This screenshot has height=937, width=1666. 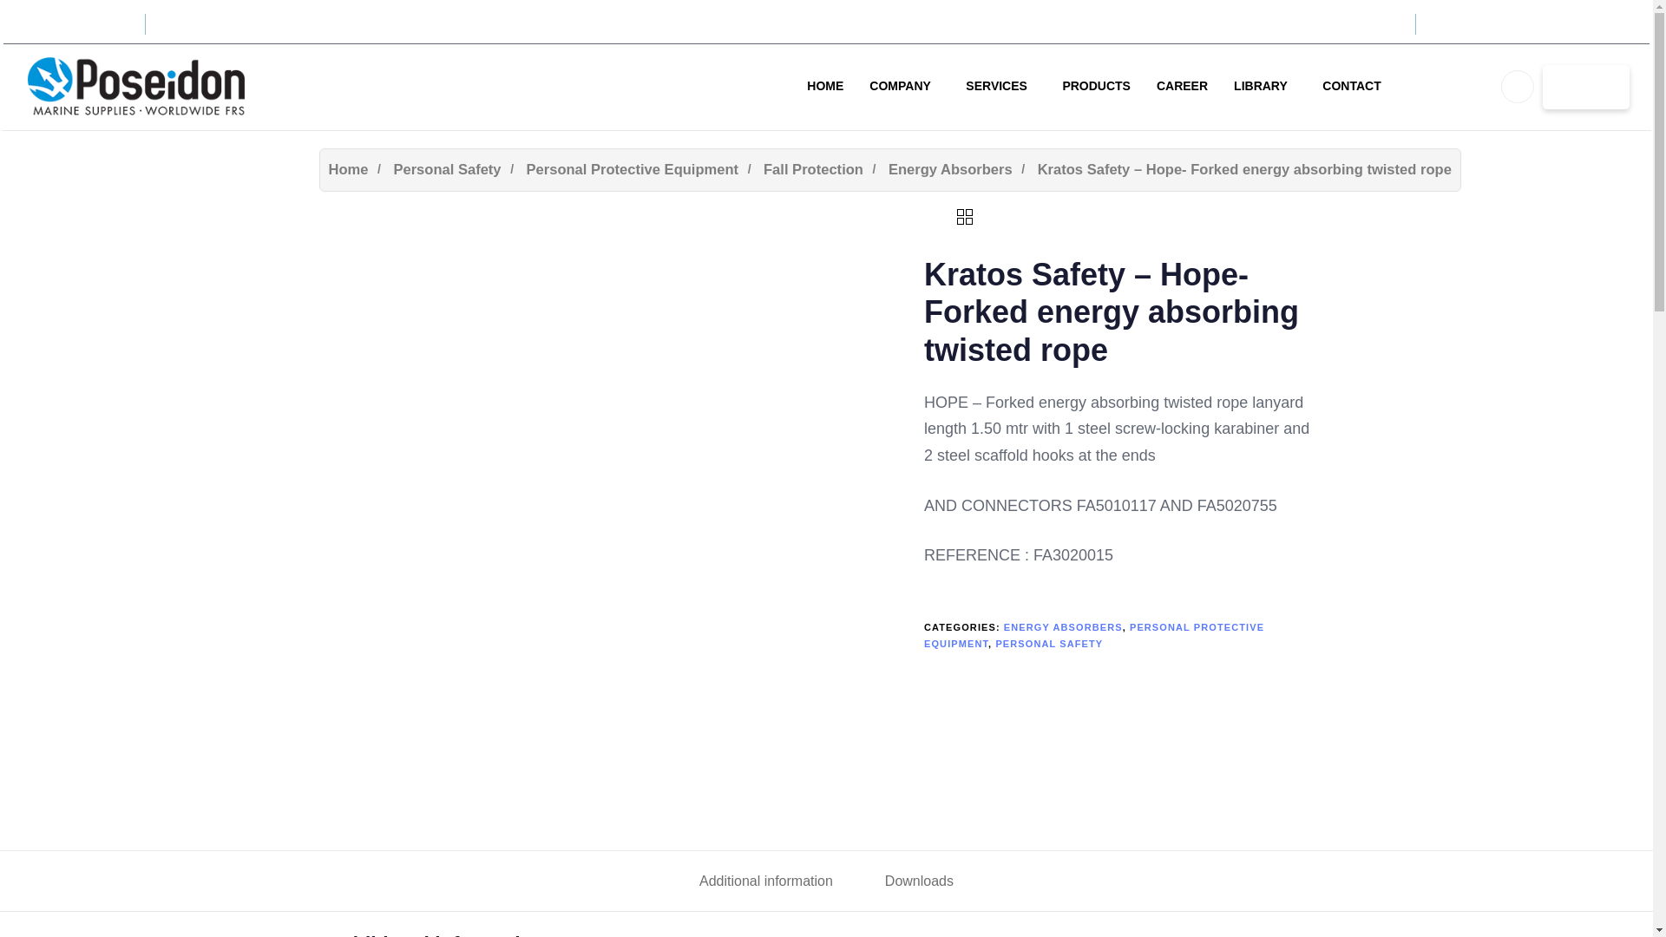 I want to click on 6-8 Almiridos Str, Piraeus, Greece, so click(x=1522, y=24).